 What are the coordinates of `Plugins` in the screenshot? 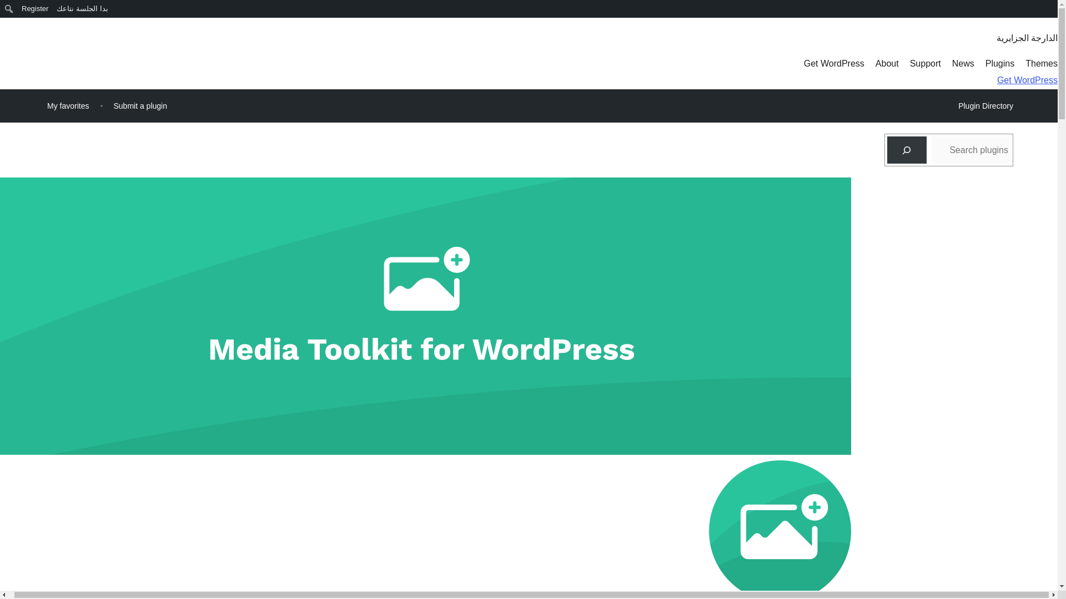 It's located at (999, 63).